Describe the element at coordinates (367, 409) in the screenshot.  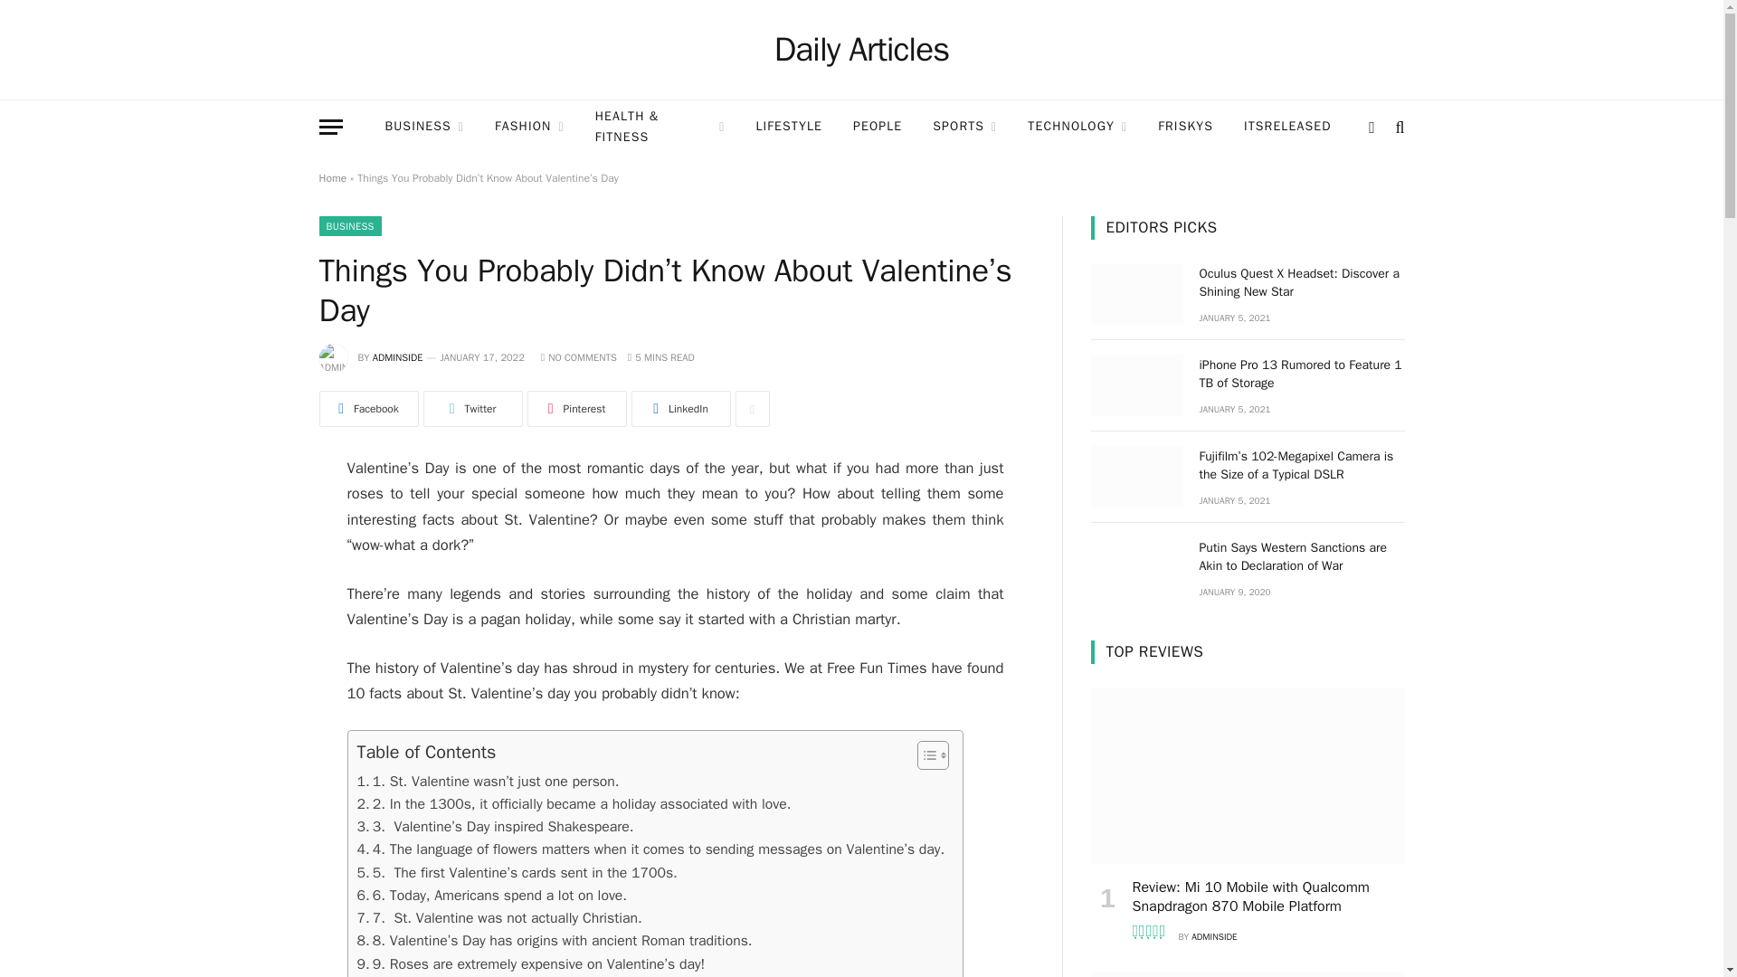
I see `Share on Facebook` at that location.